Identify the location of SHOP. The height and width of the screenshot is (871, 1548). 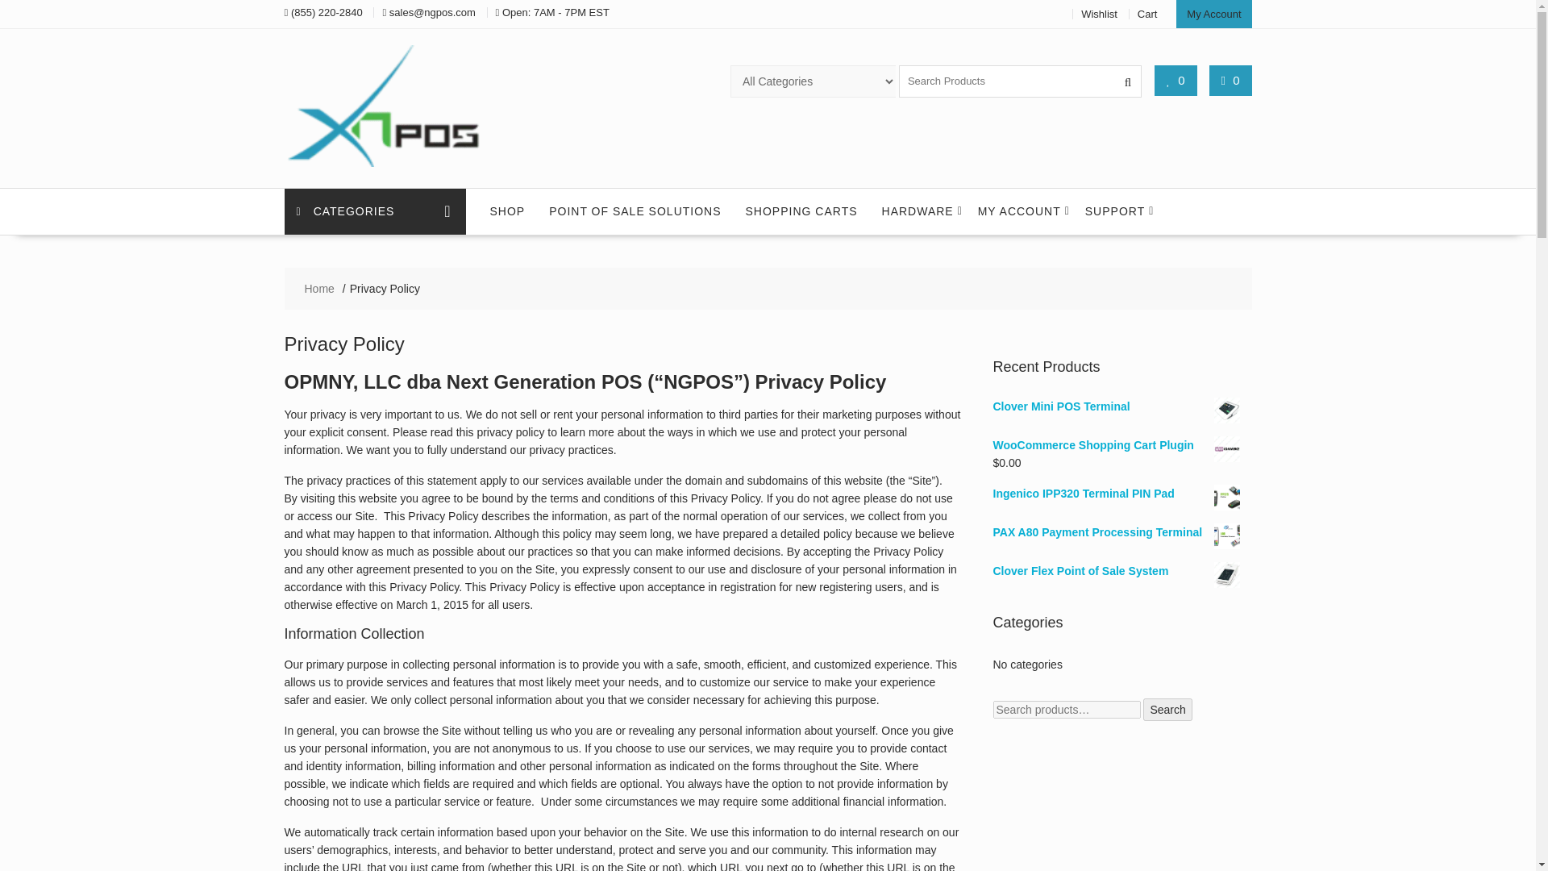
(506, 211).